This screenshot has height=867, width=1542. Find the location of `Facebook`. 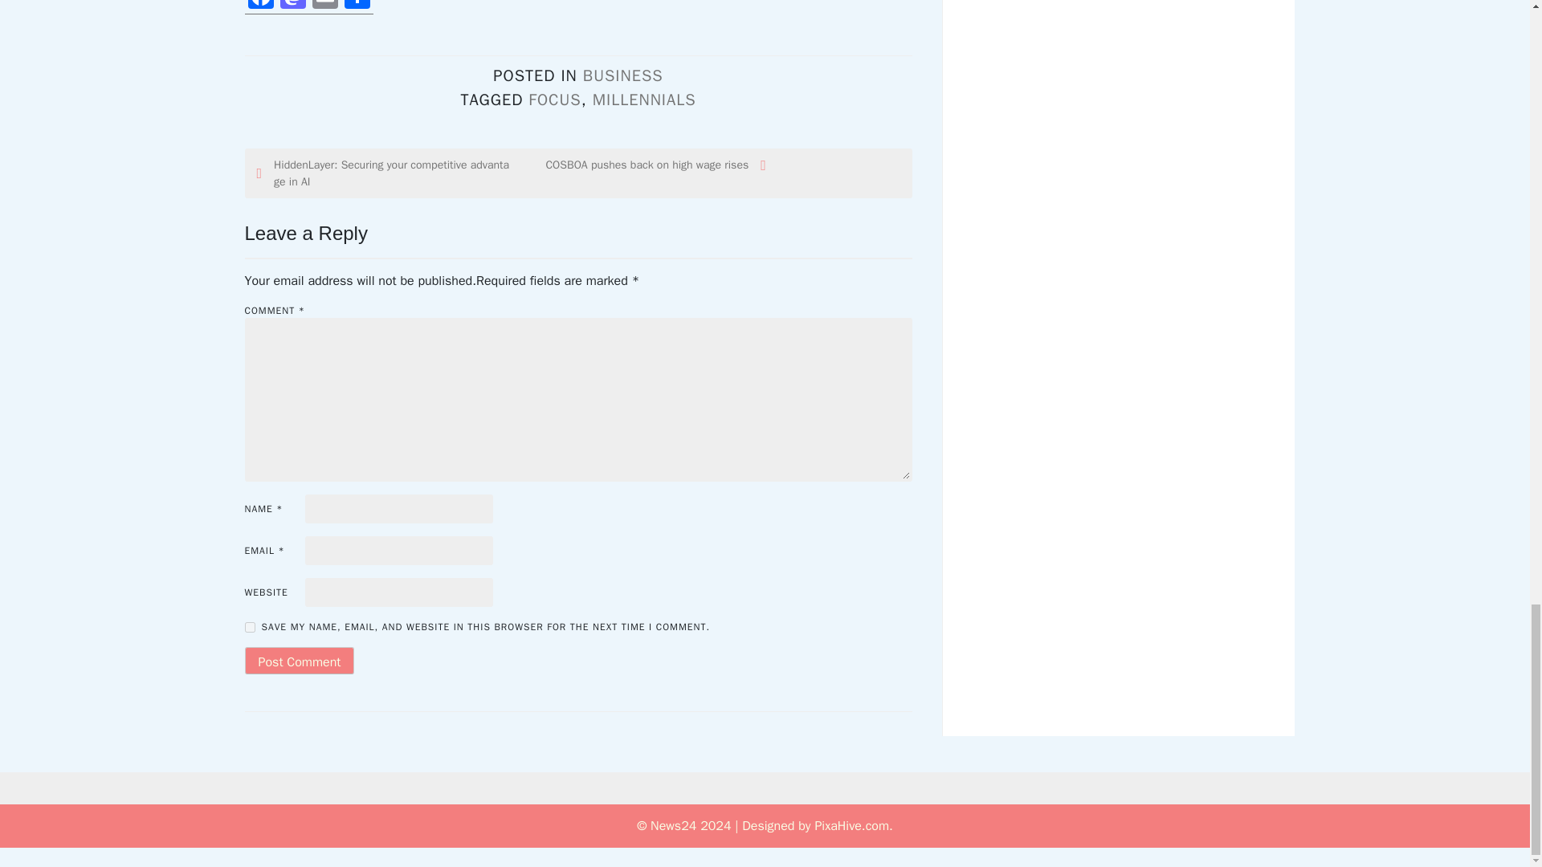

Facebook is located at coordinates (259, 7).